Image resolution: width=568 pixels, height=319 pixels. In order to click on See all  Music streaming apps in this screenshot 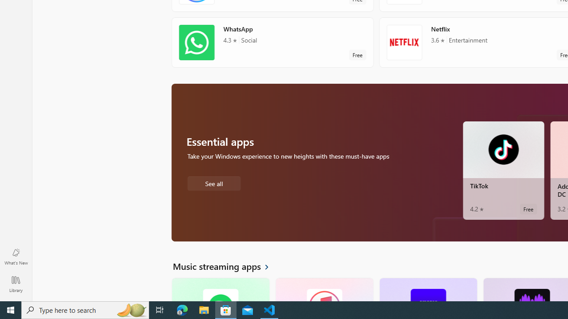, I will do `click(226, 266)`.